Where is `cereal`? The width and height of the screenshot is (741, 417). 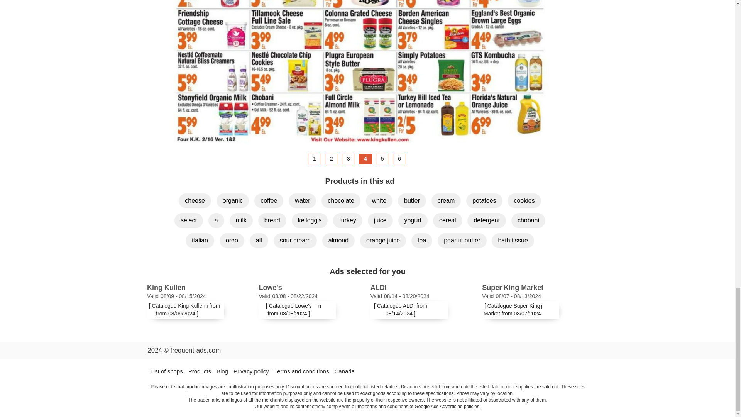 cereal is located at coordinates (448, 220).